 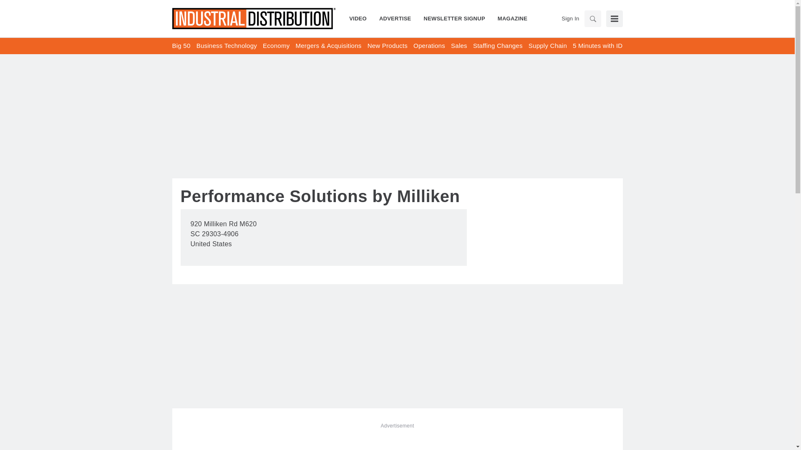 I want to click on Staffing Changes, so click(x=498, y=46).